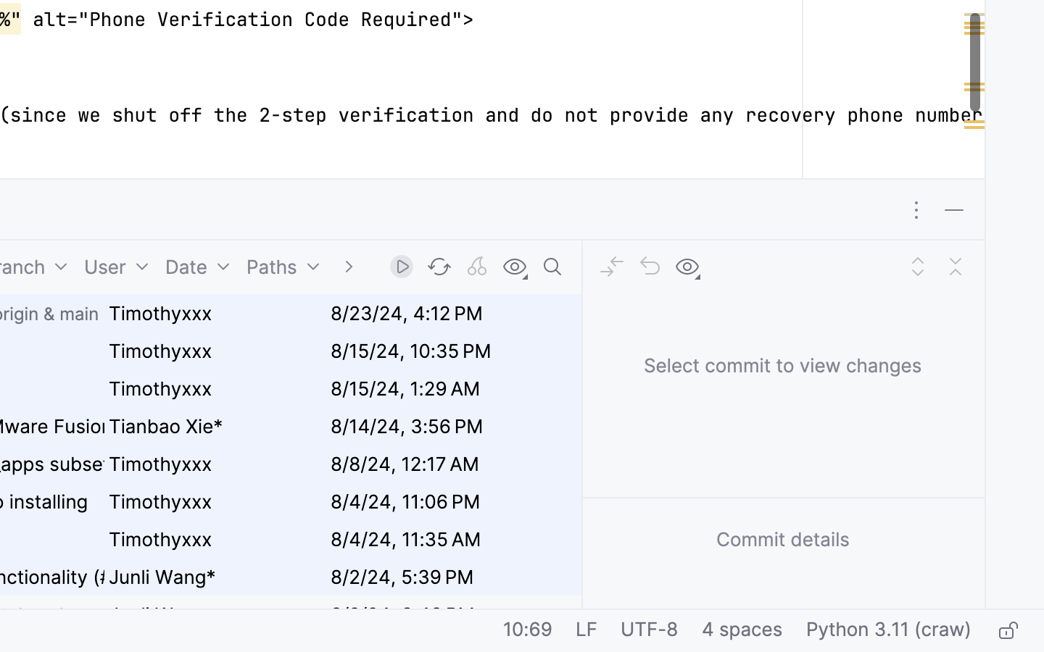  I want to click on 7:21, so click(534, 631).